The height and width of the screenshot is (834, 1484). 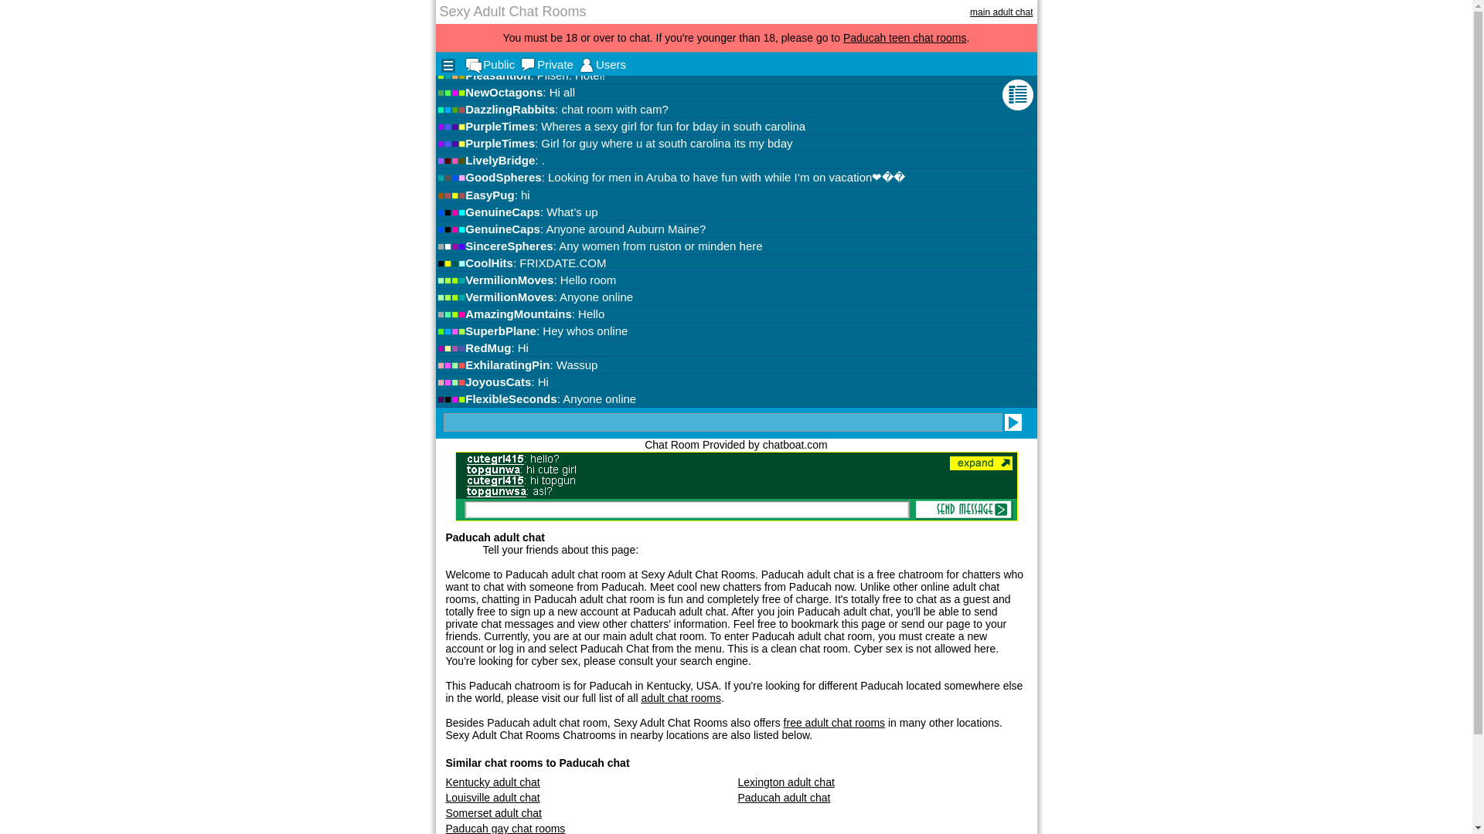 What do you see at coordinates (492, 781) in the screenshot?
I see `Kentucky adult chat` at bounding box center [492, 781].